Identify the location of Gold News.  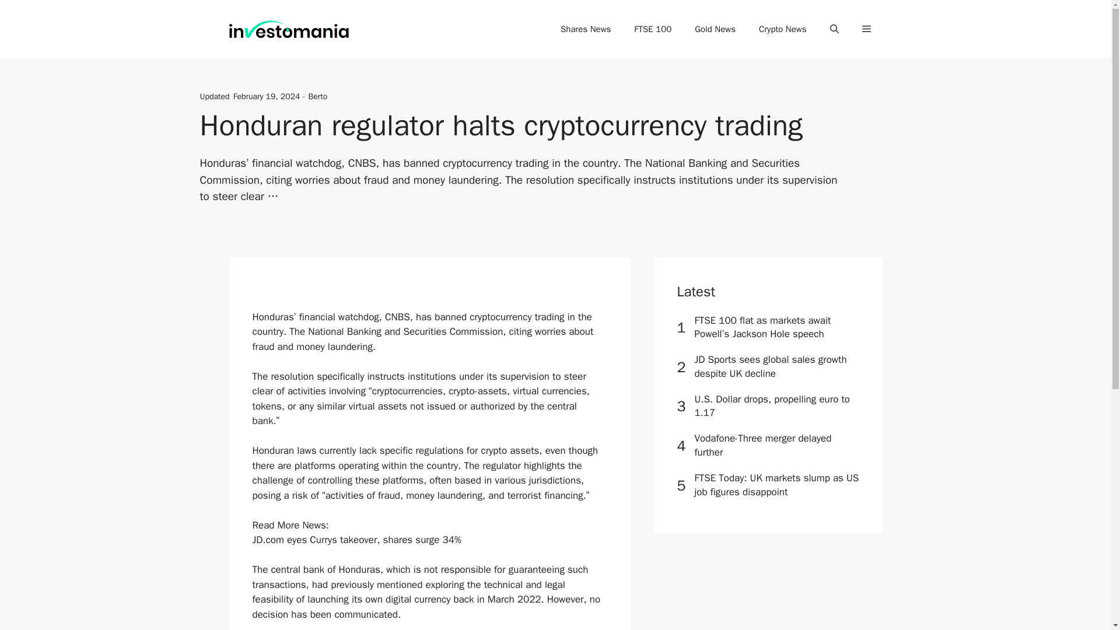
(715, 29).